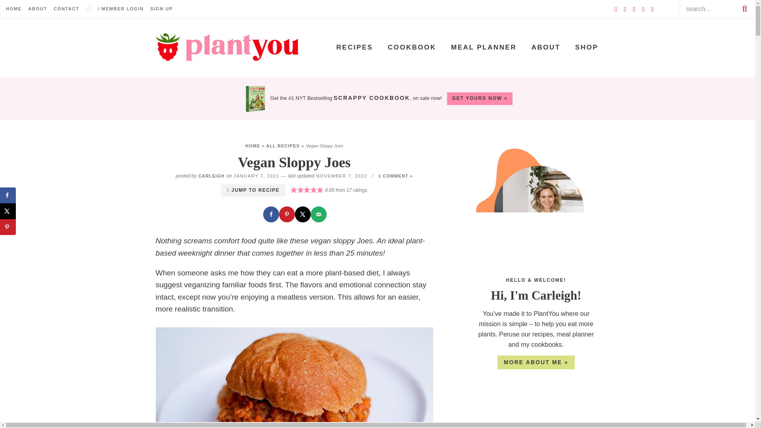 This screenshot has height=428, width=761. Describe the element at coordinates (318, 214) in the screenshot. I see `Send over email` at that location.